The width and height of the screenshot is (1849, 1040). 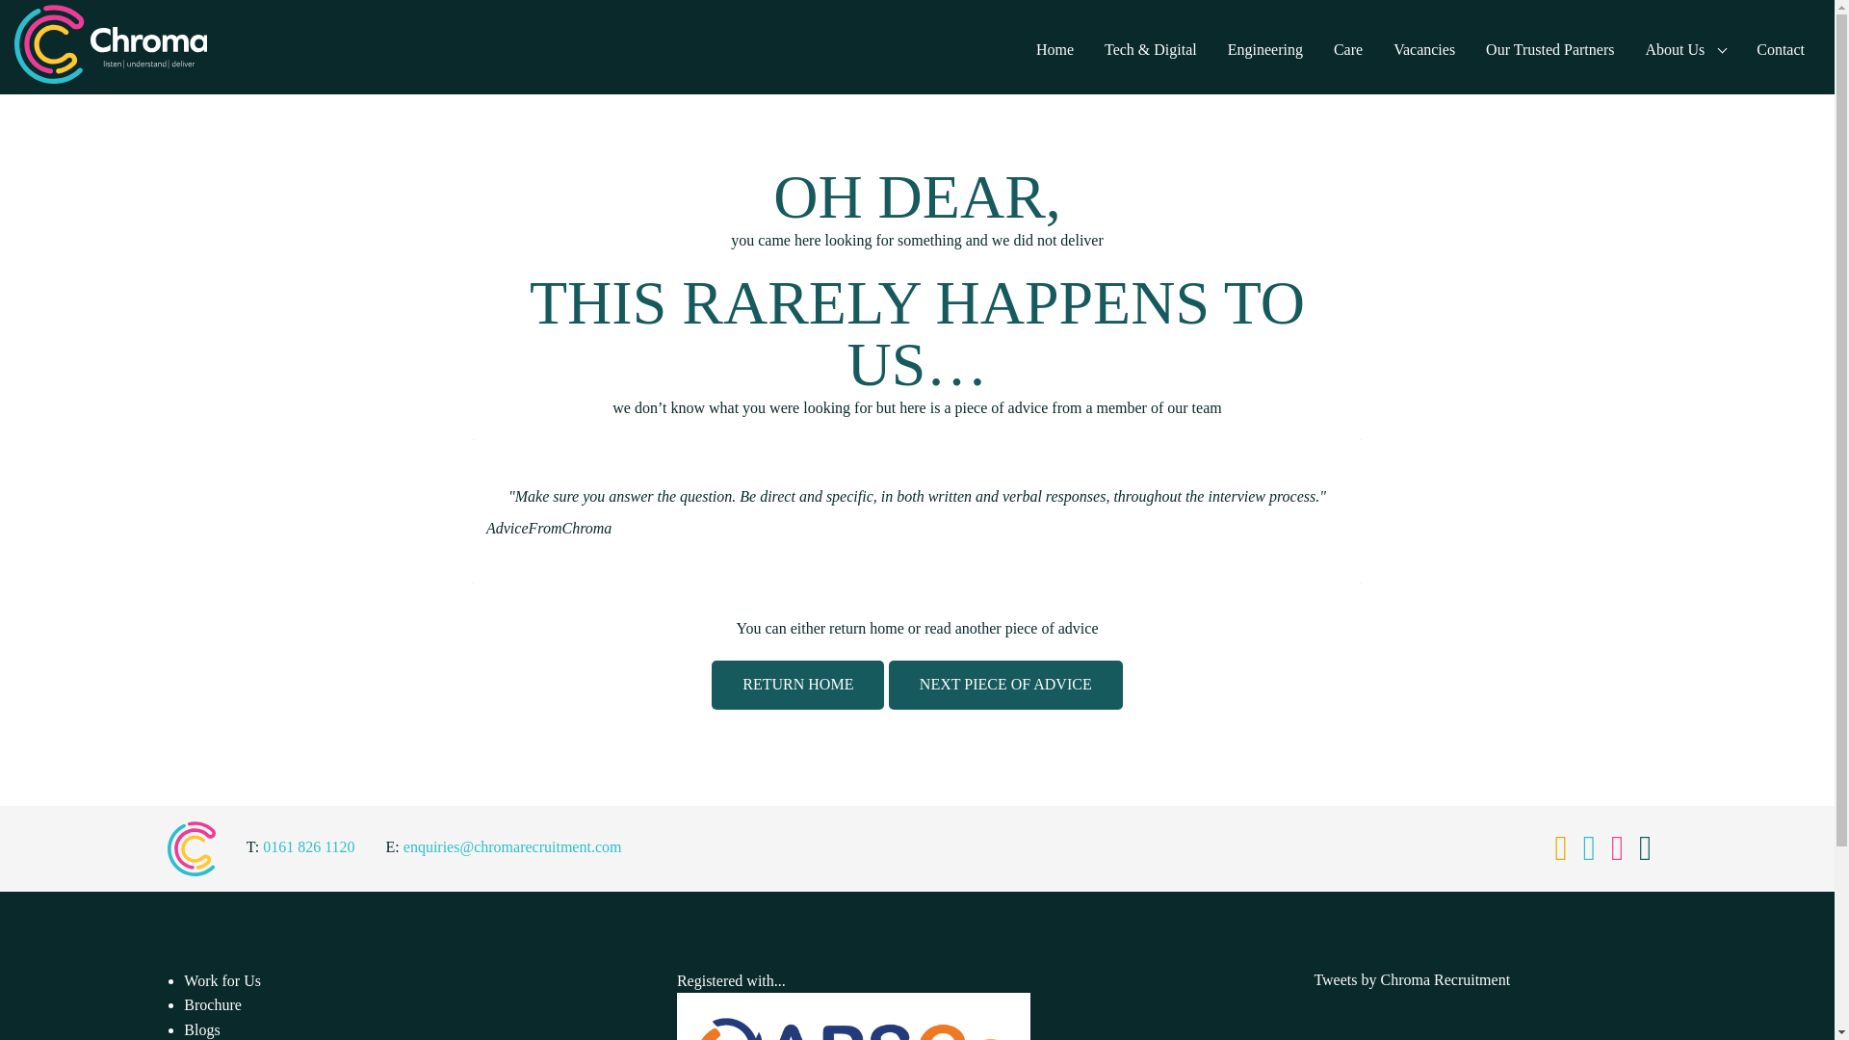 What do you see at coordinates (1424, 47) in the screenshot?
I see `Vacancies` at bounding box center [1424, 47].